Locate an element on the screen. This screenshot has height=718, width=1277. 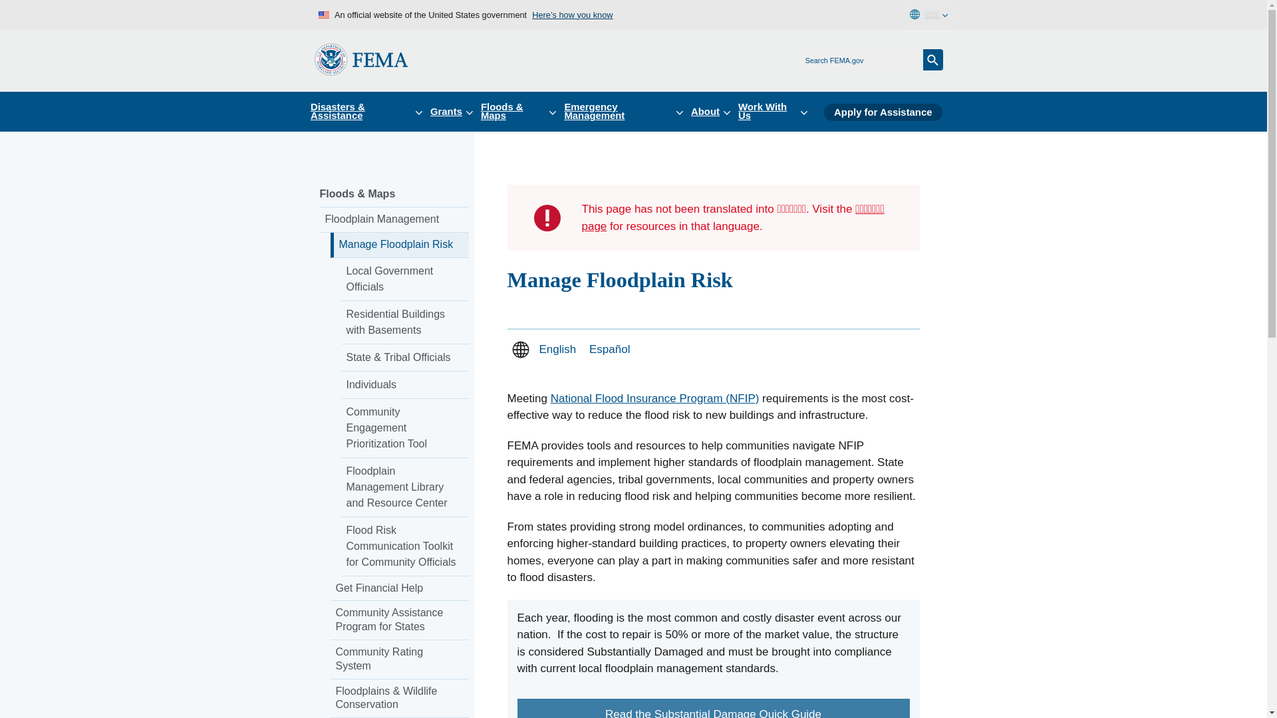
About is located at coordinates (714, 112).